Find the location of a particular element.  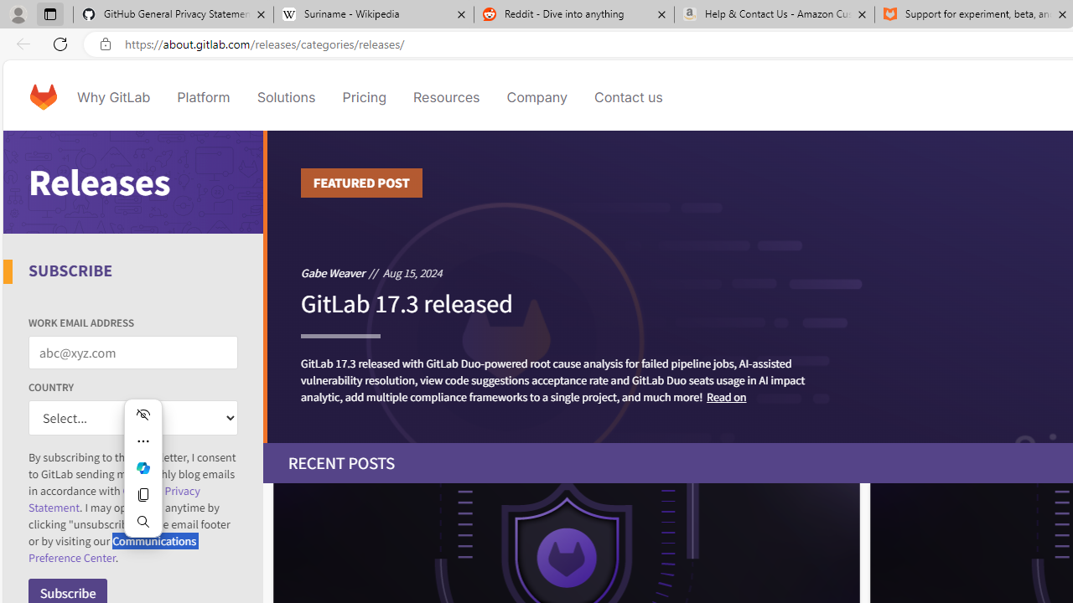

Read on is located at coordinates (726, 395).